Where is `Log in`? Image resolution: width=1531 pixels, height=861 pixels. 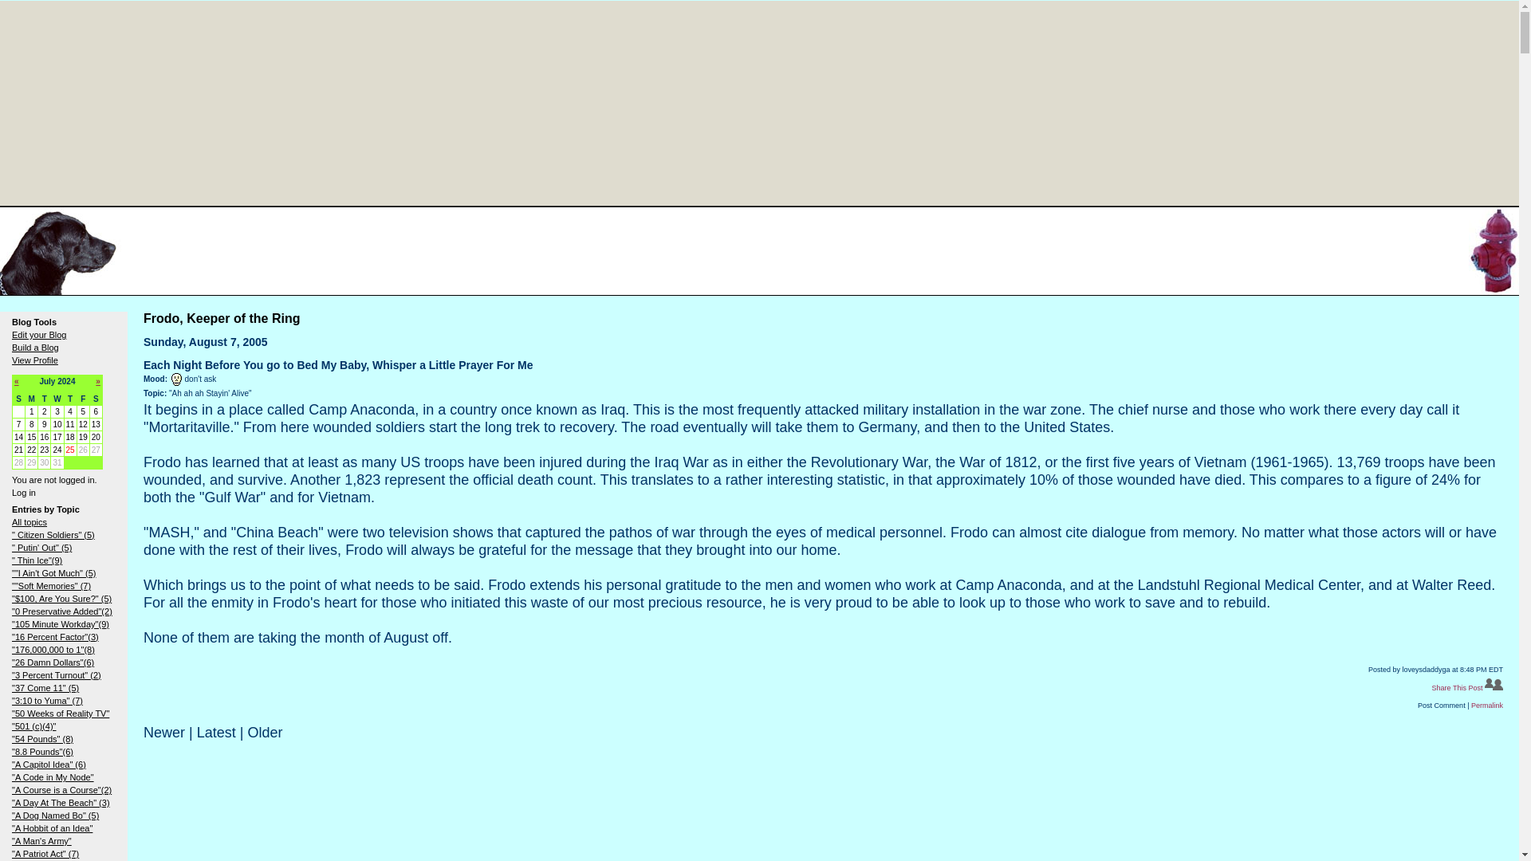 Log in is located at coordinates (24, 493).